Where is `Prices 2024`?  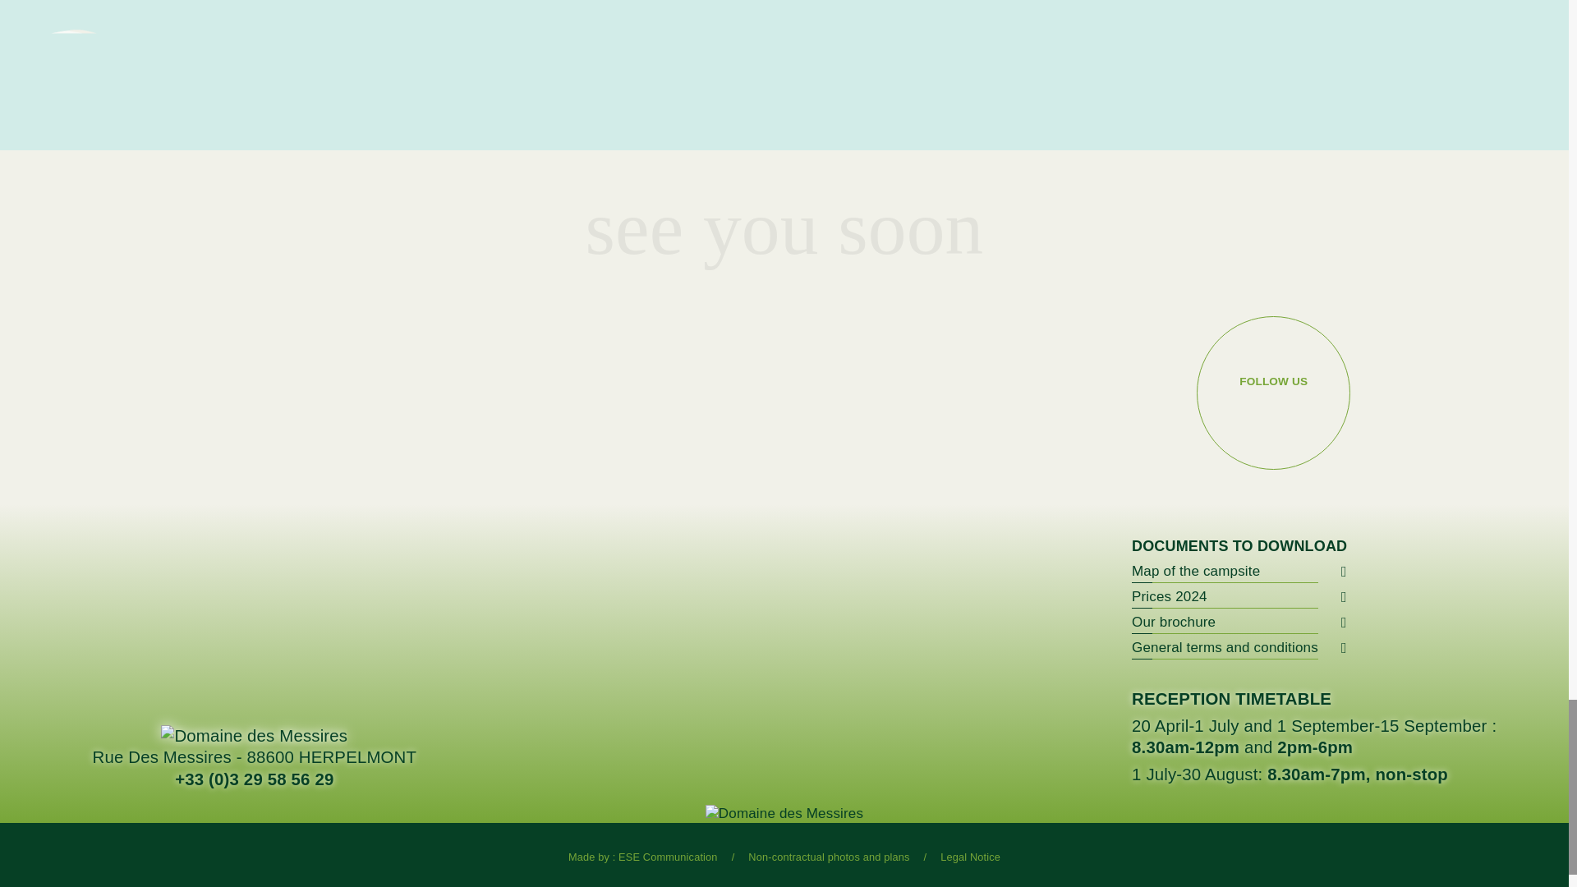 Prices 2024 is located at coordinates (1225, 596).